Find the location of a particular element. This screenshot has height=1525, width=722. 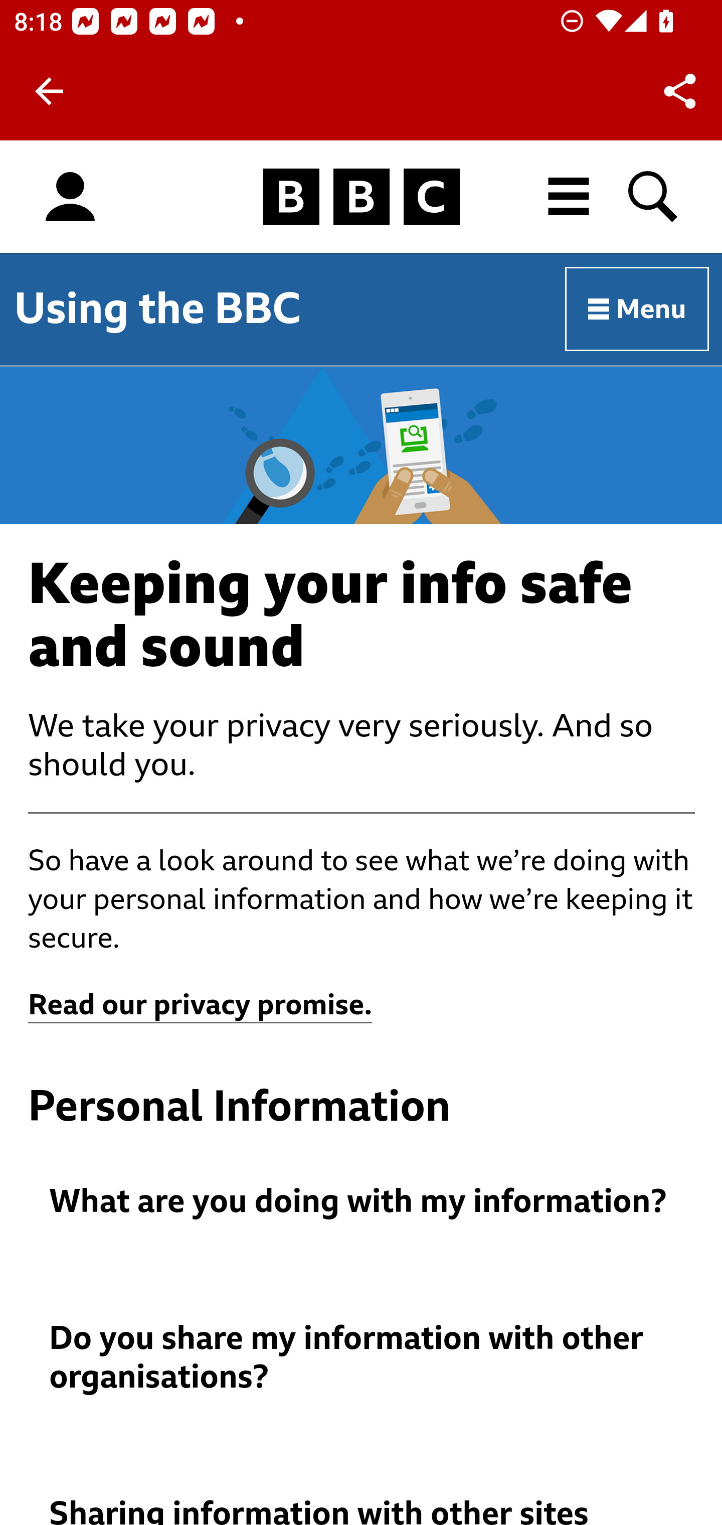

What are you doing with my information? is located at coordinates (362, 1202).